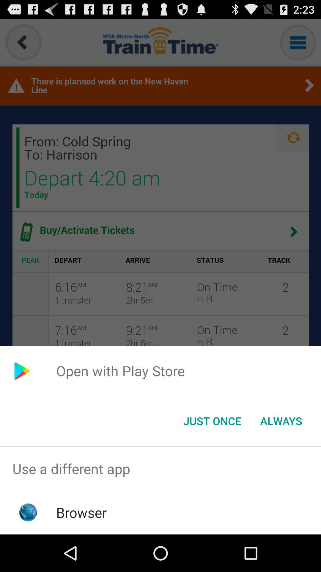 This screenshot has height=572, width=321. What do you see at coordinates (160, 469) in the screenshot?
I see `turn off use a different item` at bounding box center [160, 469].